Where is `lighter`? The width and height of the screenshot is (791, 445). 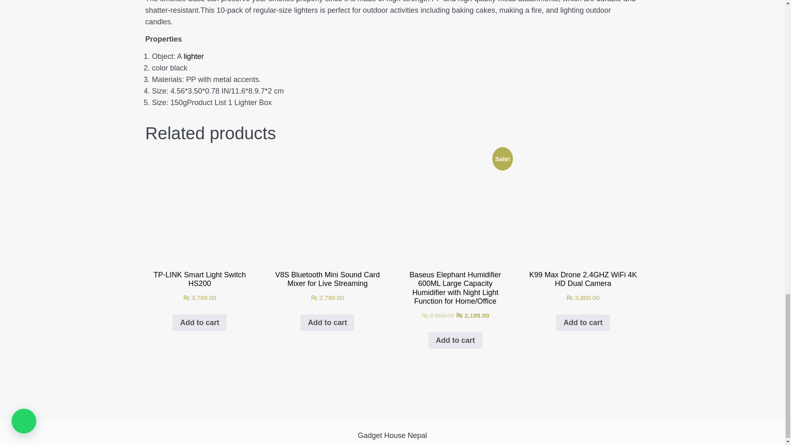
lighter is located at coordinates (194, 56).